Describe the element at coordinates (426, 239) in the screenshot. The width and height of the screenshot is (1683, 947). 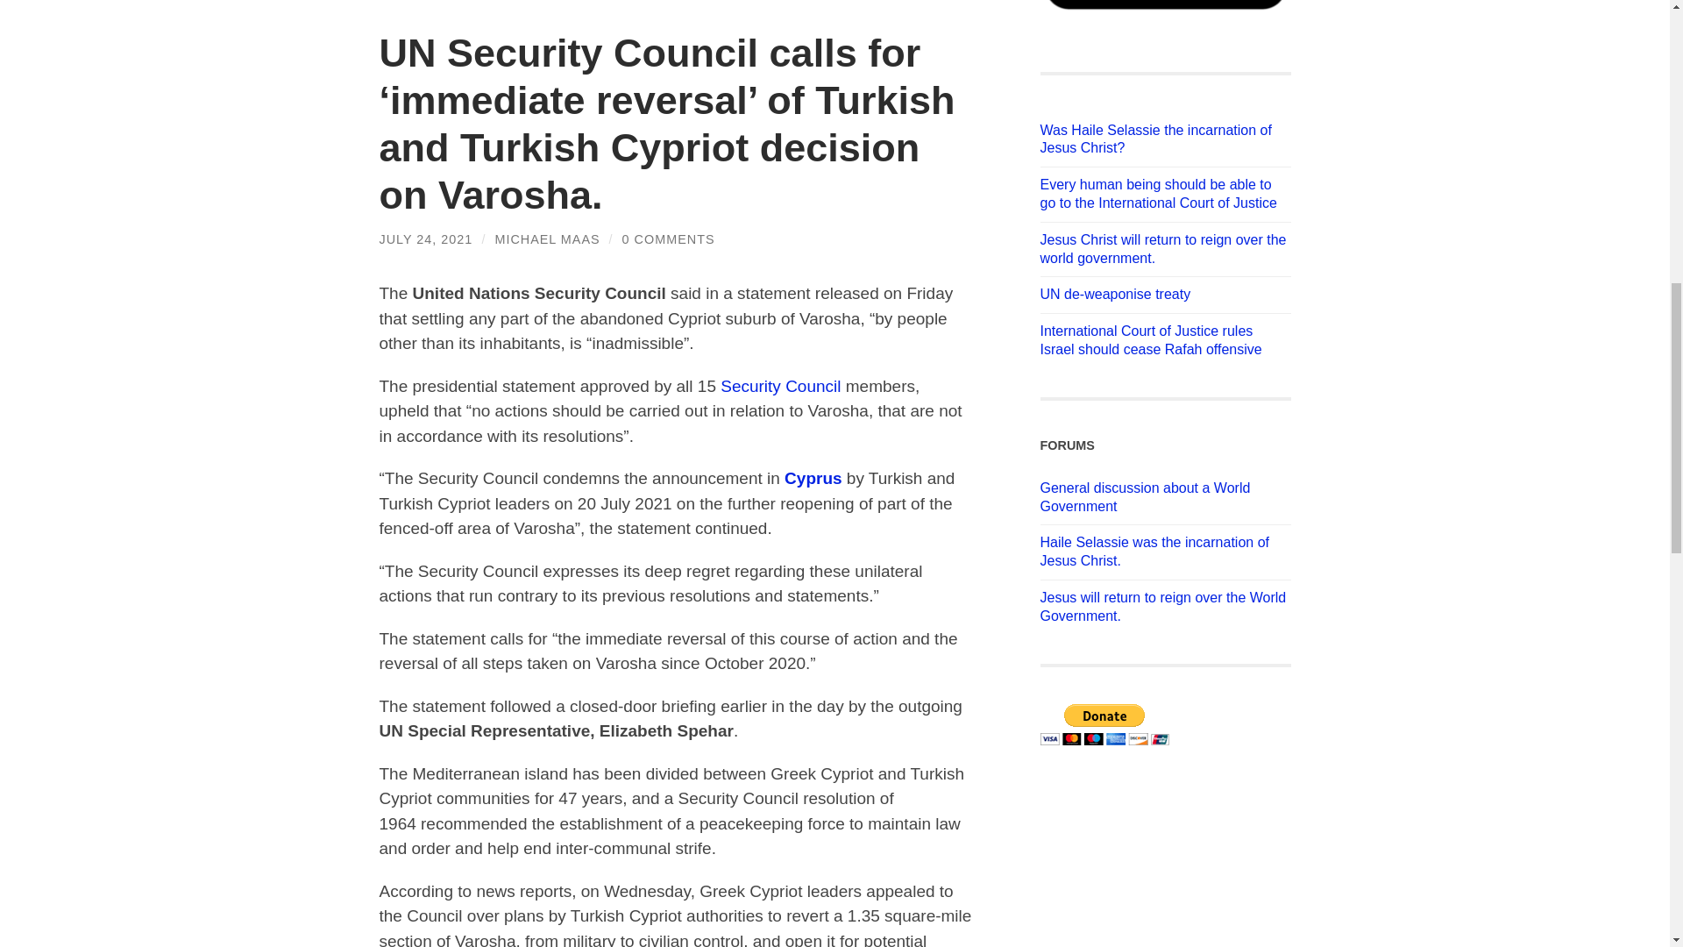
I see `JULY 24, 2021` at that location.